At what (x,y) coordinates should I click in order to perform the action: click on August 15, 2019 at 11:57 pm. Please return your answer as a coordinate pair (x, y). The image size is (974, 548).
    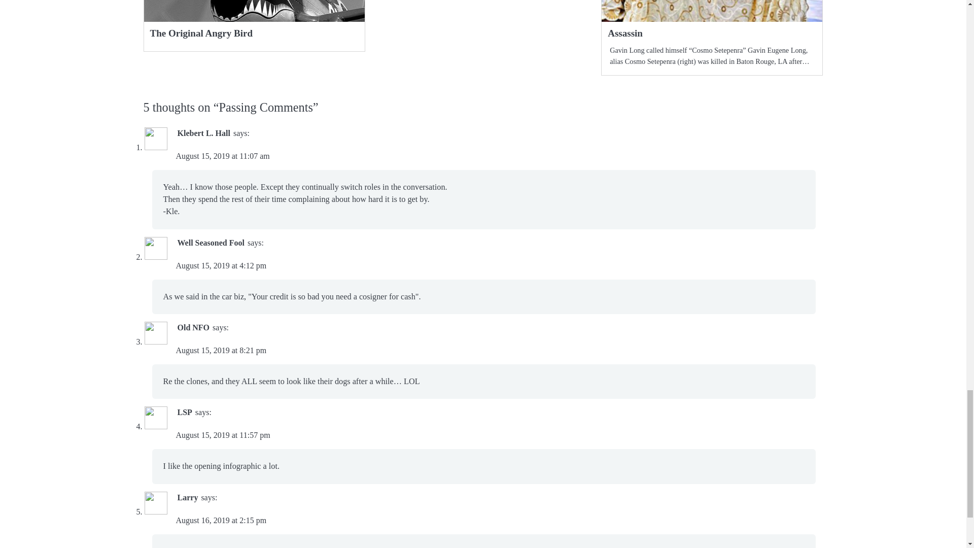
    Looking at the image, I should click on (222, 435).